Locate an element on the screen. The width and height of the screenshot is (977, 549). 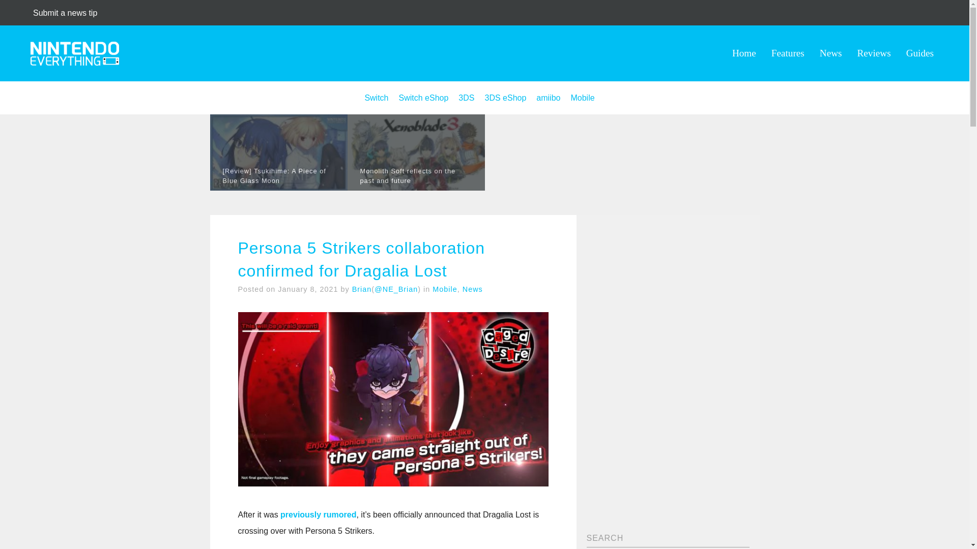
3DS is located at coordinates (466, 98).